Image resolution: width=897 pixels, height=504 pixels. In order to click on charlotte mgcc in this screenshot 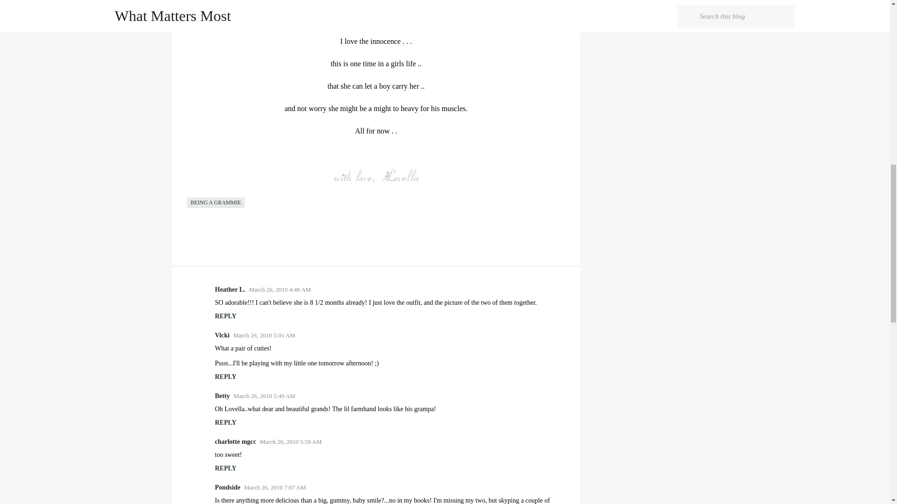, I will do `click(235, 441)`.